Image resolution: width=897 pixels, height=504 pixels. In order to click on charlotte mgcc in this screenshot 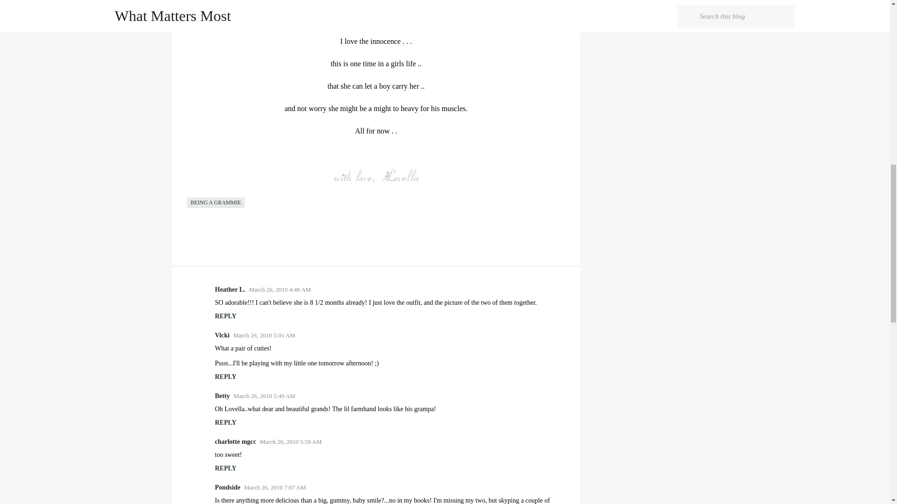, I will do `click(235, 441)`.